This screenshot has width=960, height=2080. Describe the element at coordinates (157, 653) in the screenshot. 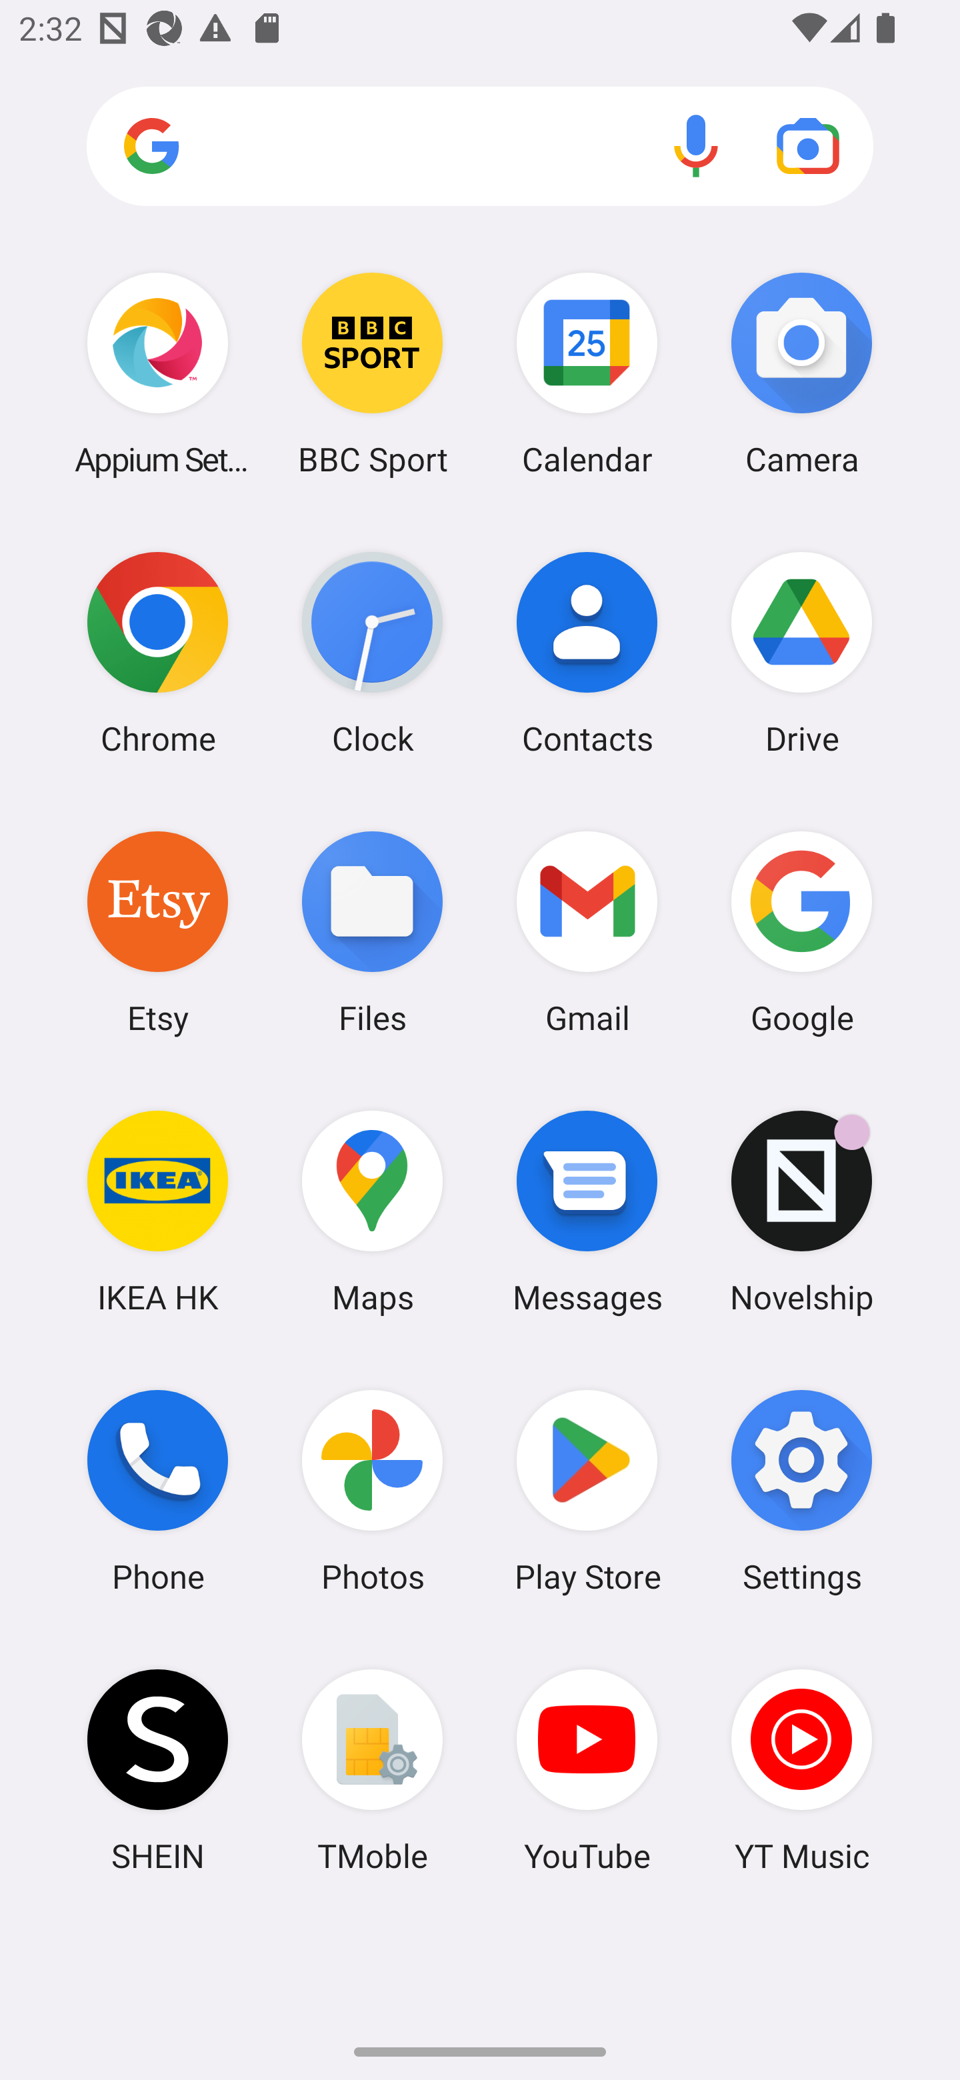

I see `Chrome` at that location.